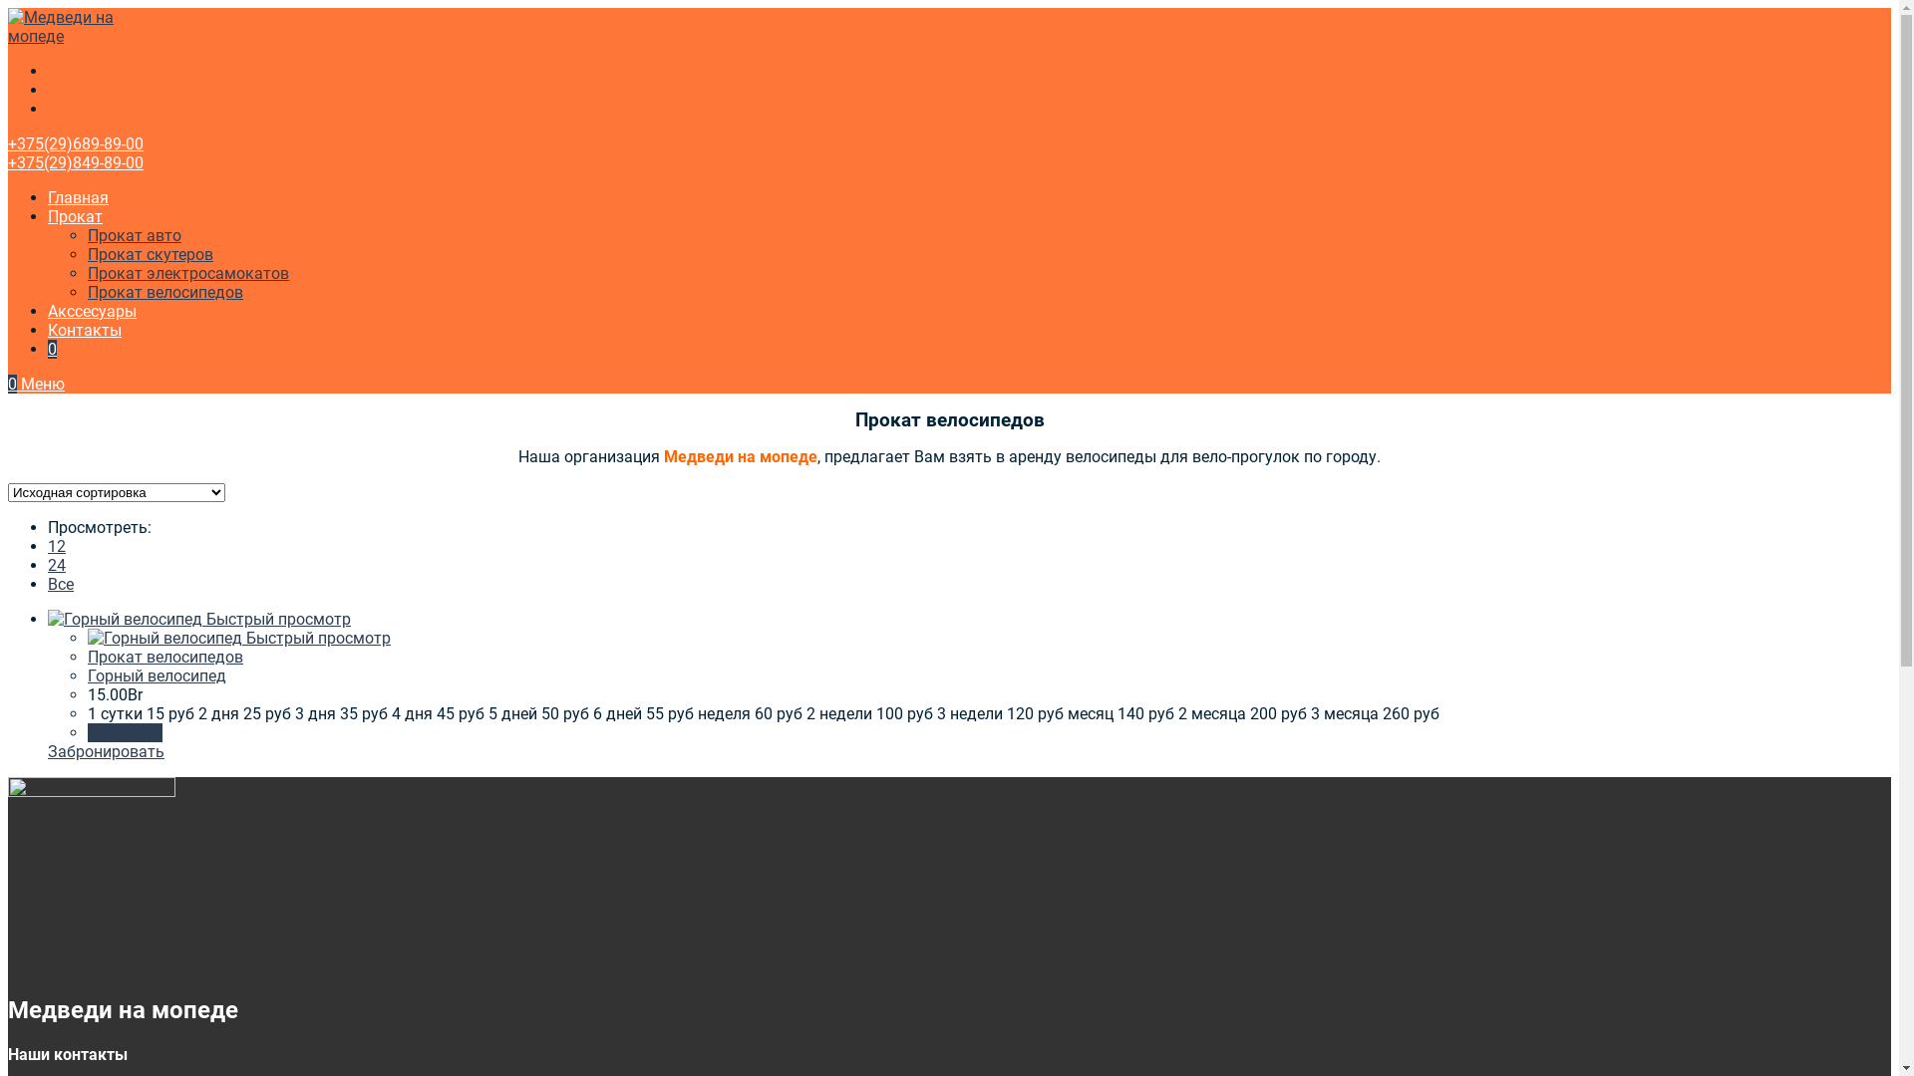  I want to click on 0, so click(52, 349).